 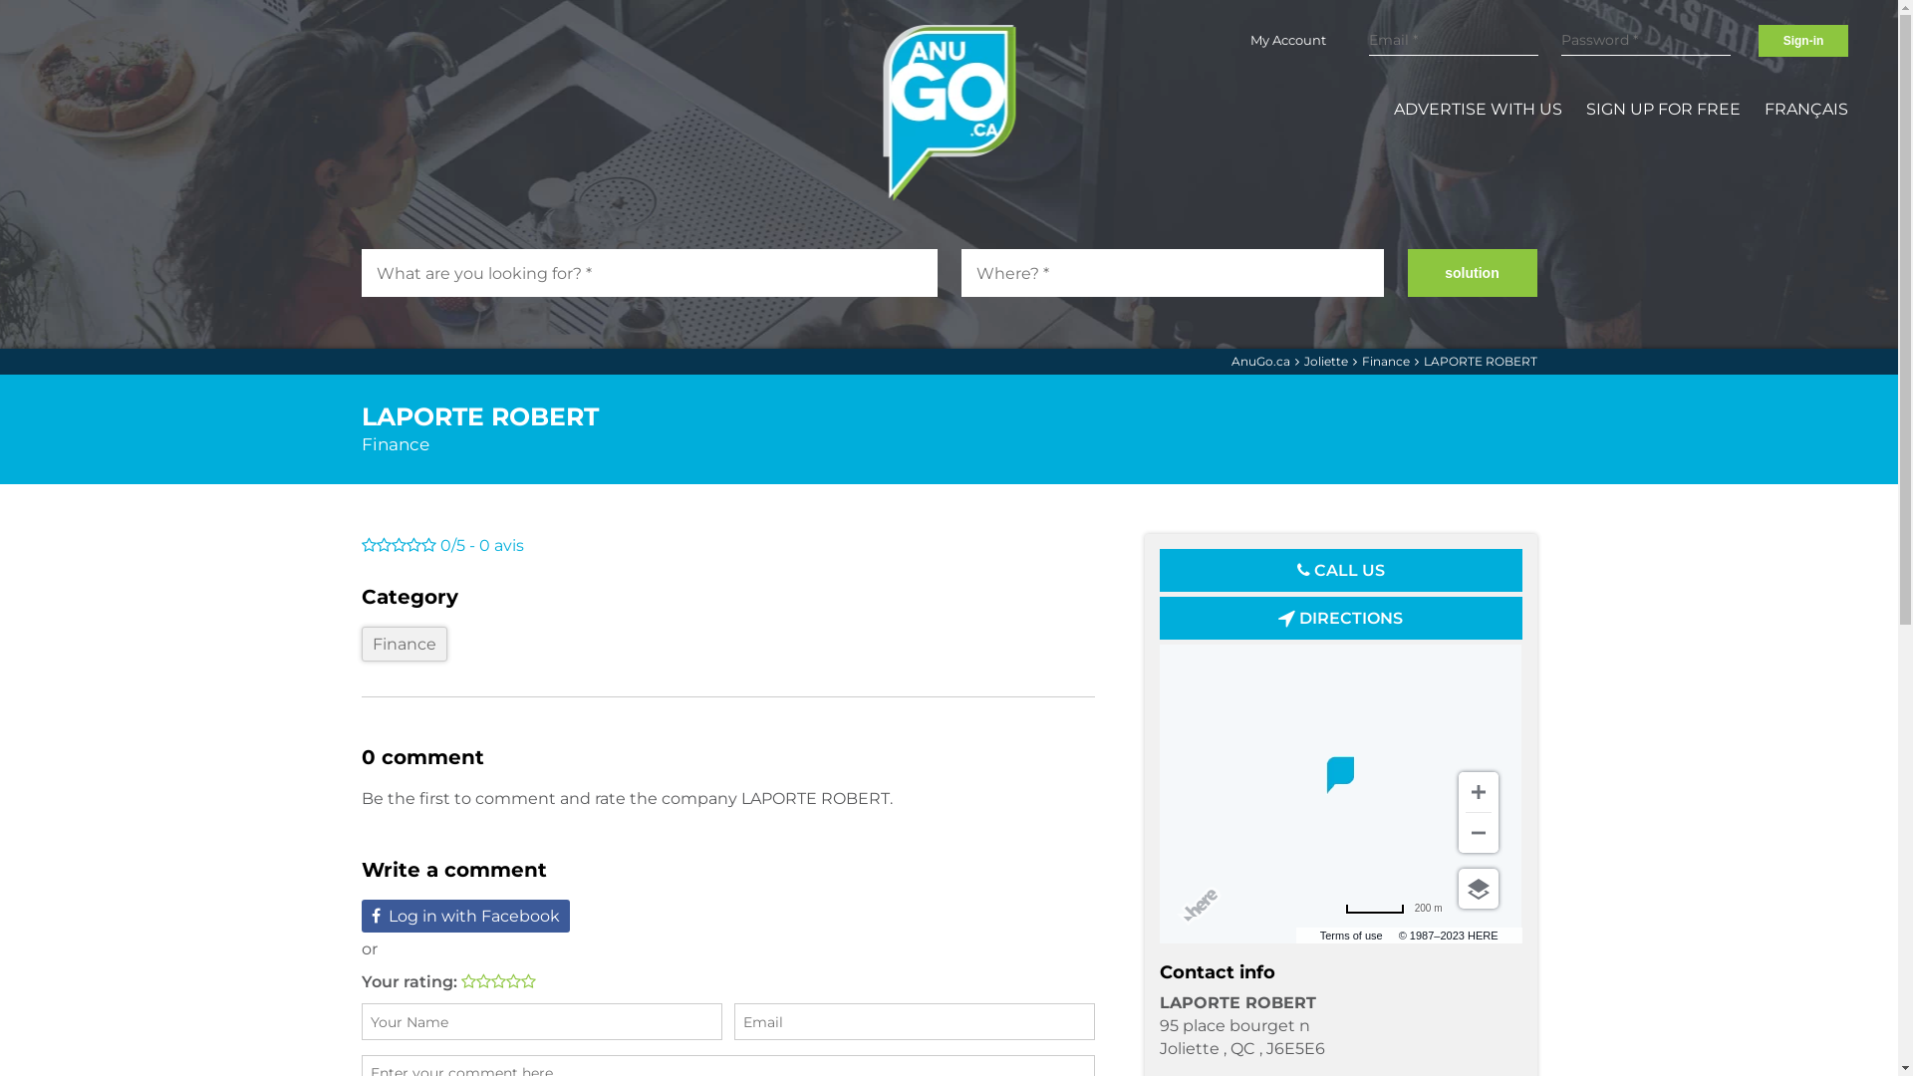 What do you see at coordinates (1479, 792) in the screenshot?
I see `Zoom in` at bounding box center [1479, 792].